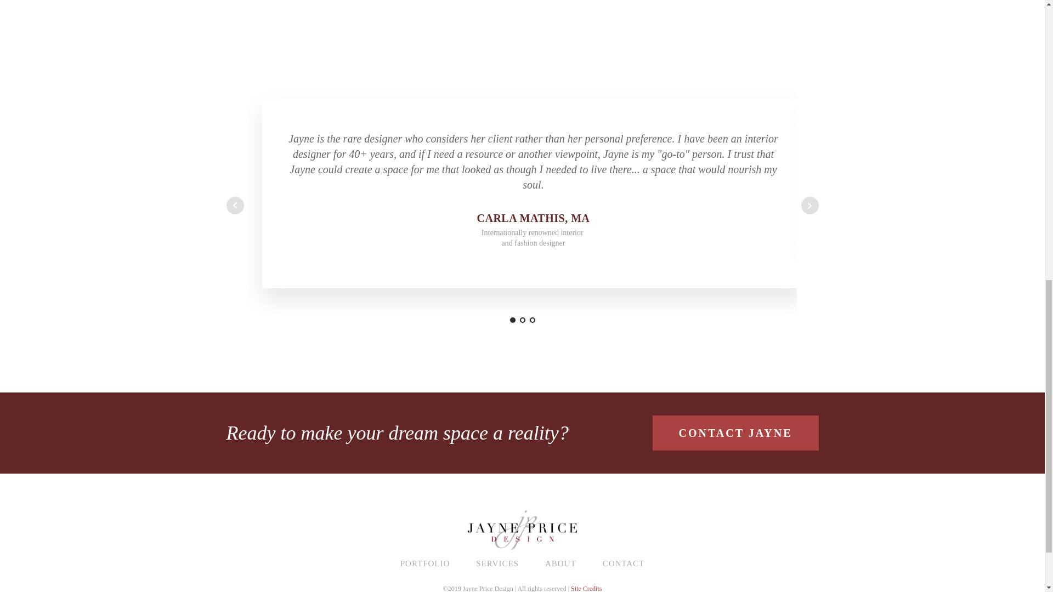  Describe the element at coordinates (497, 563) in the screenshot. I see `SERVICES` at that location.